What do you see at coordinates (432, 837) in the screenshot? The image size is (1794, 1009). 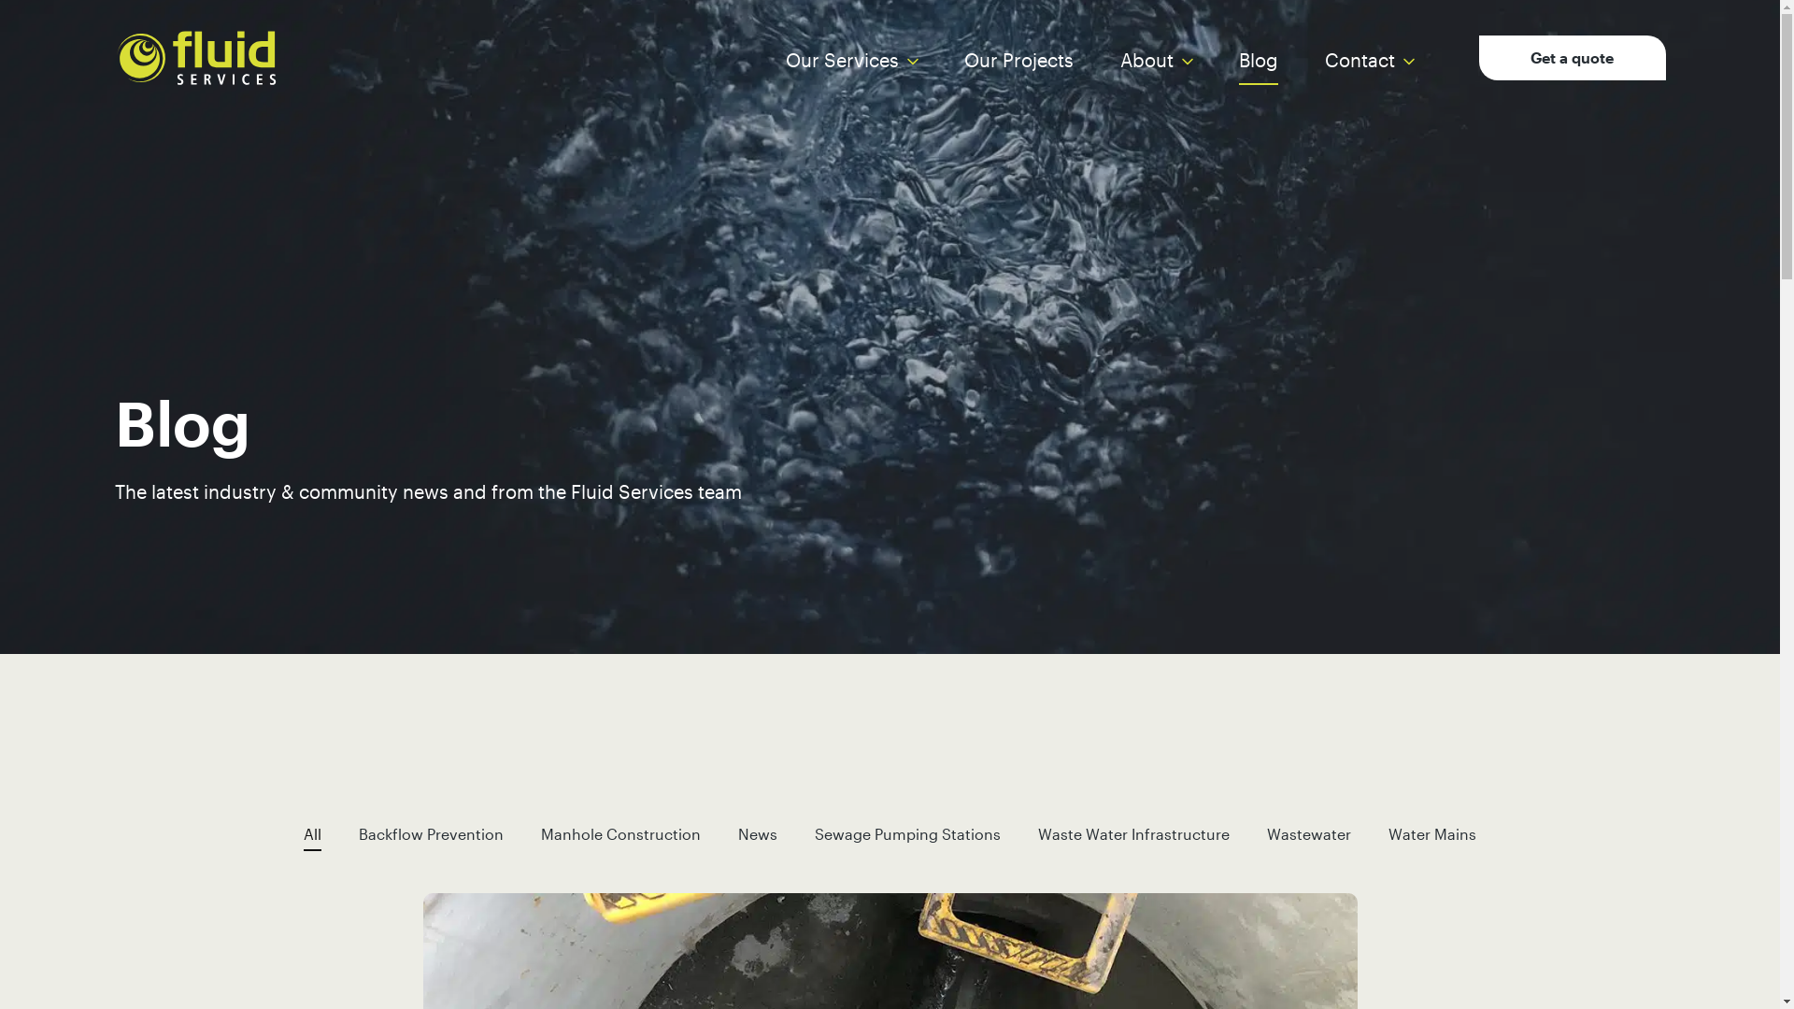 I see `Backflow Prevention` at bounding box center [432, 837].